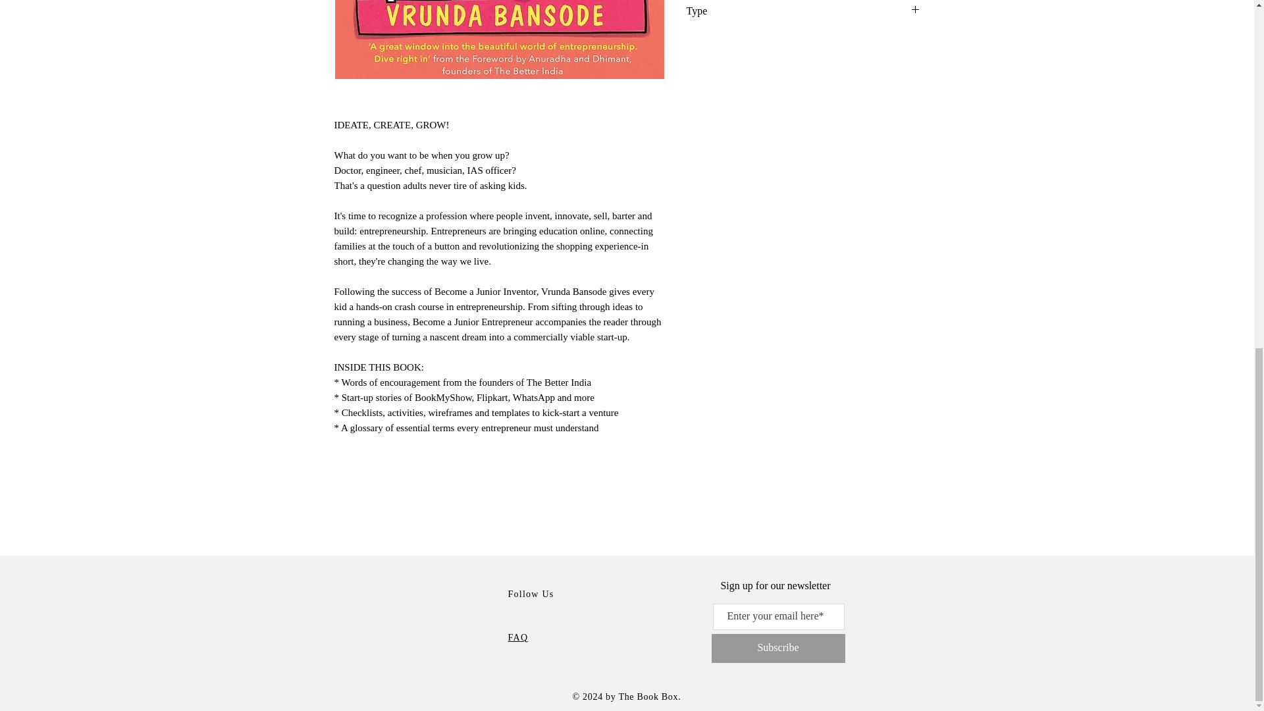 This screenshot has width=1264, height=711. I want to click on Type, so click(803, 11).